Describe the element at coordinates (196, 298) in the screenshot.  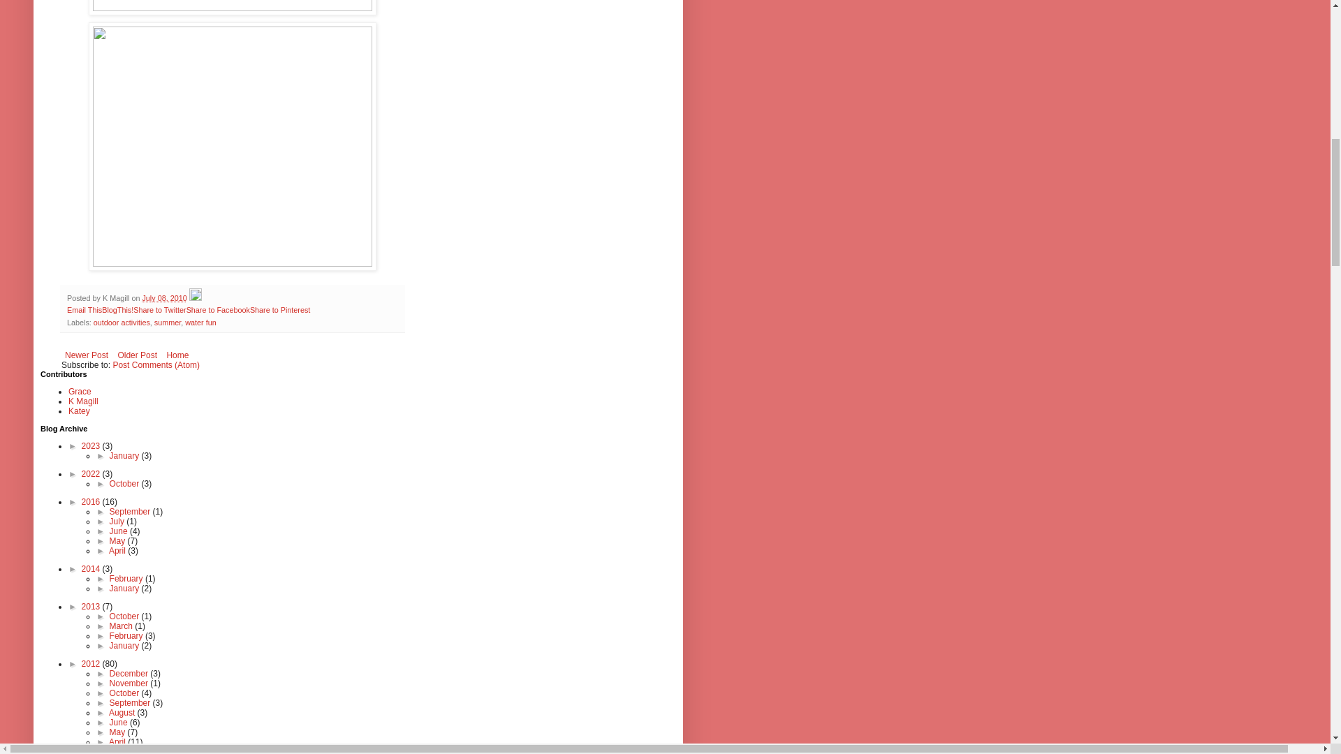
I see `Edit Post` at that location.